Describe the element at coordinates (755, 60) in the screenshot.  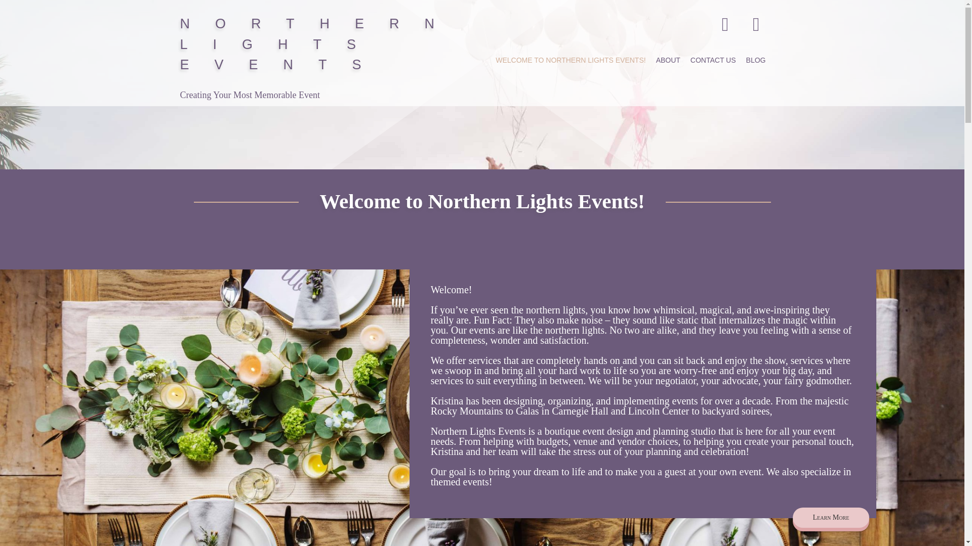
I see `BLOG` at that location.